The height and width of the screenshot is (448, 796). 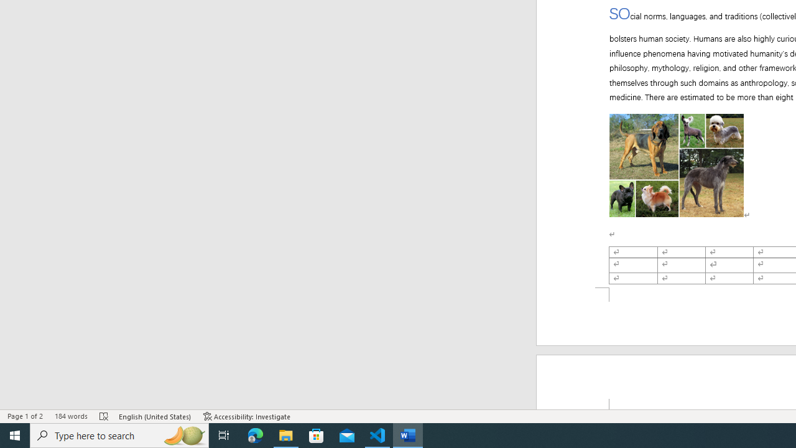 I want to click on File Explorer - 1 running window, so click(x=286, y=436).